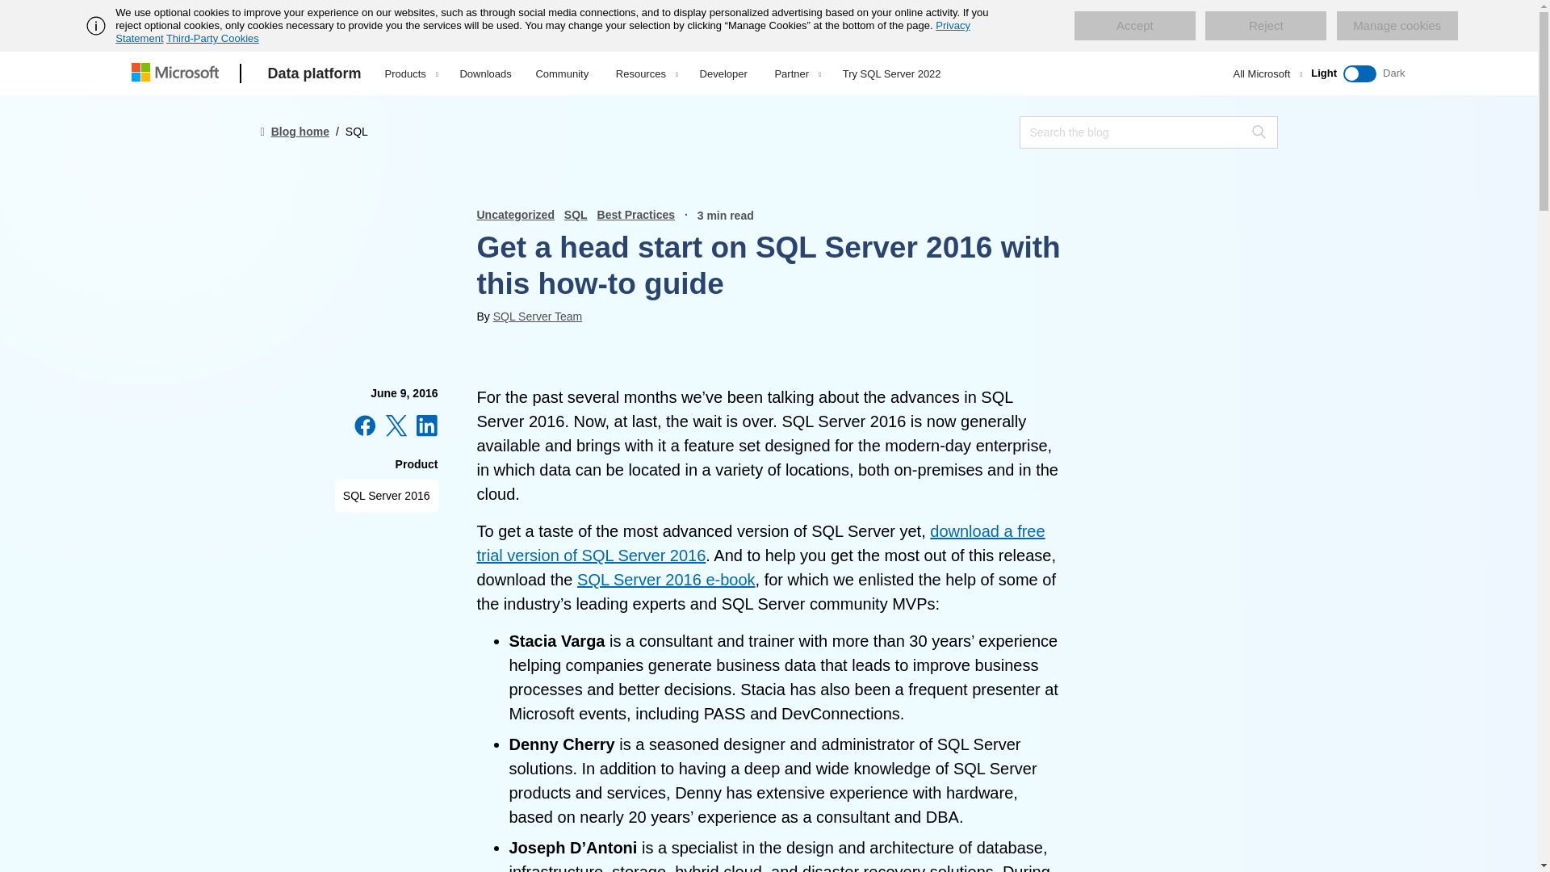 The height and width of the screenshot is (872, 1550). Describe the element at coordinates (411, 73) in the screenshot. I see `Products` at that location.